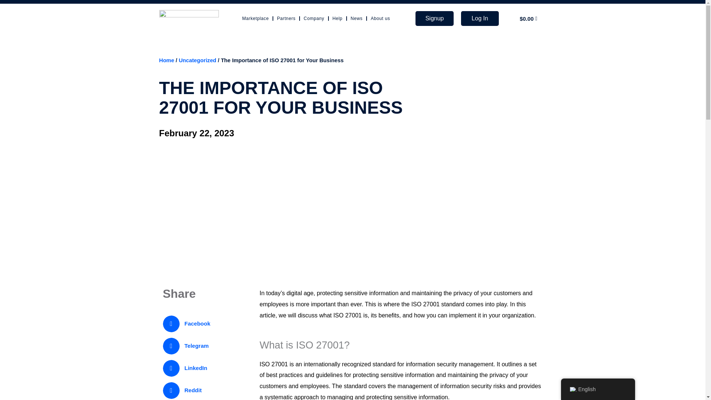 This screenshot has width=711, height=400. I want to click on Log In, so click(480, 19).